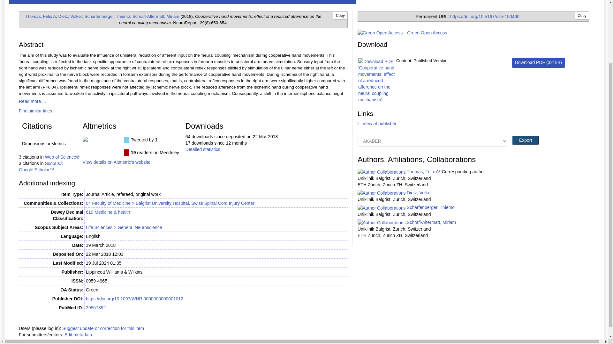 The width and height of the screenshot is (613, 344). What do you see at coordinates (40, 17) in the screenshot?
I see `Thomas, Felix A` at bounding box center [40, 17].